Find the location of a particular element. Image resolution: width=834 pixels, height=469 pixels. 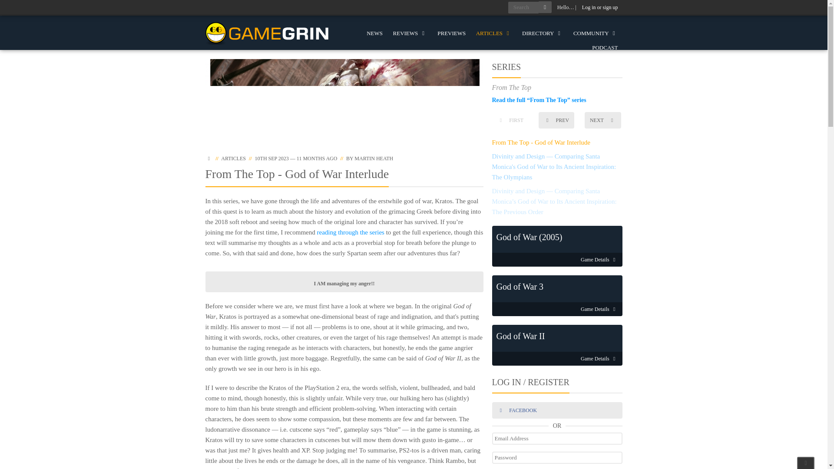

ARTICLES is located at coordinates (494, 33).